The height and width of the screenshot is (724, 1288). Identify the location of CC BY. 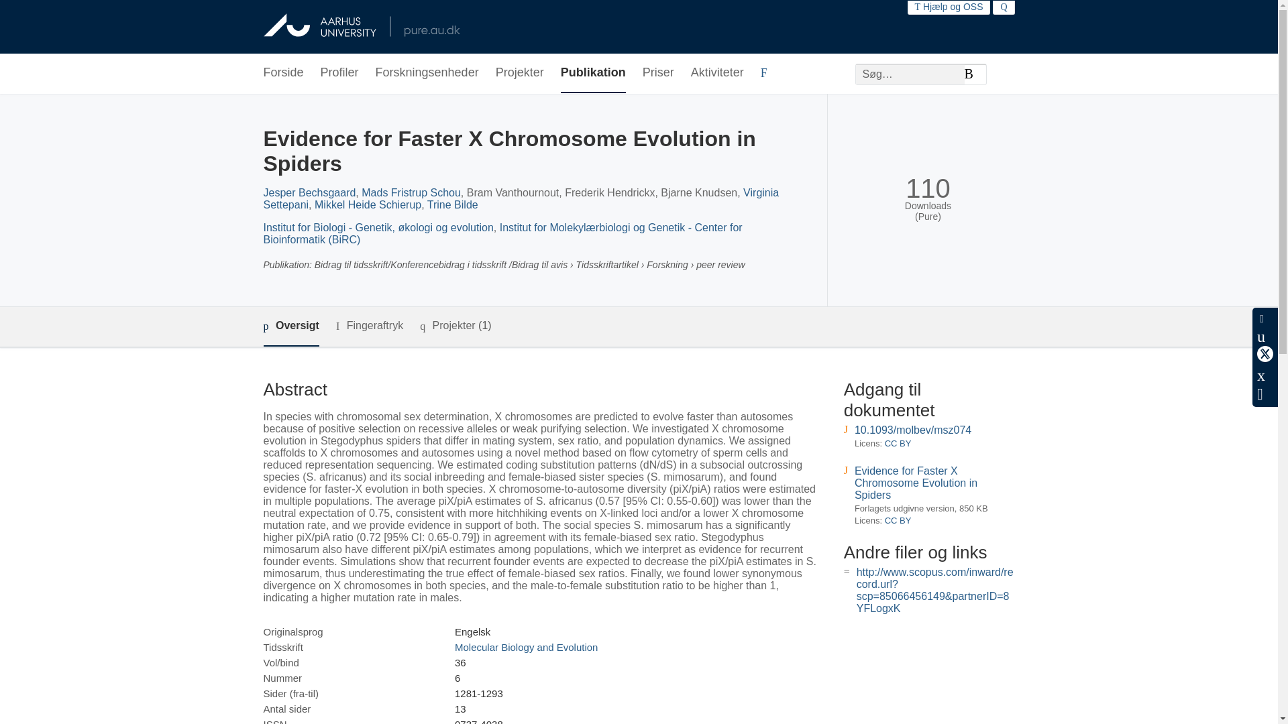
(898, 520).